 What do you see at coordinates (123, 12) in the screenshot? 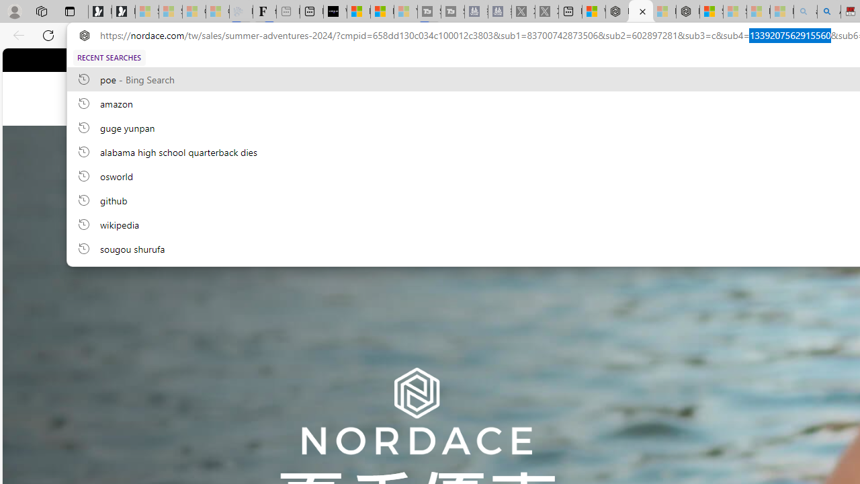
I see `Newsletter Sign Up` at bounding box center [123, 12].